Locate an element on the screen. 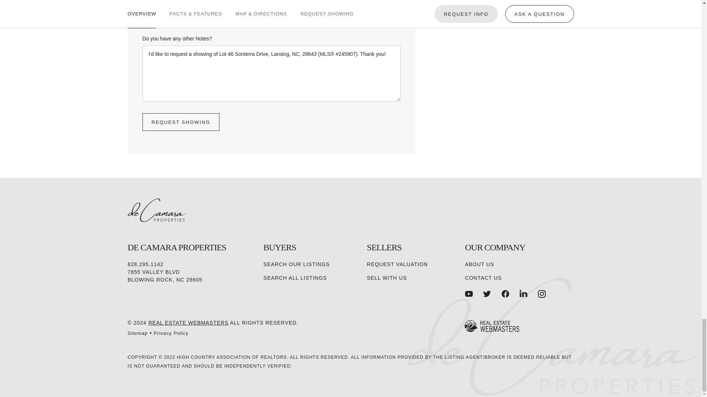 The width and height of the screenshot is (707, 397). LINKEDIN is located at coordinates (524, 294).